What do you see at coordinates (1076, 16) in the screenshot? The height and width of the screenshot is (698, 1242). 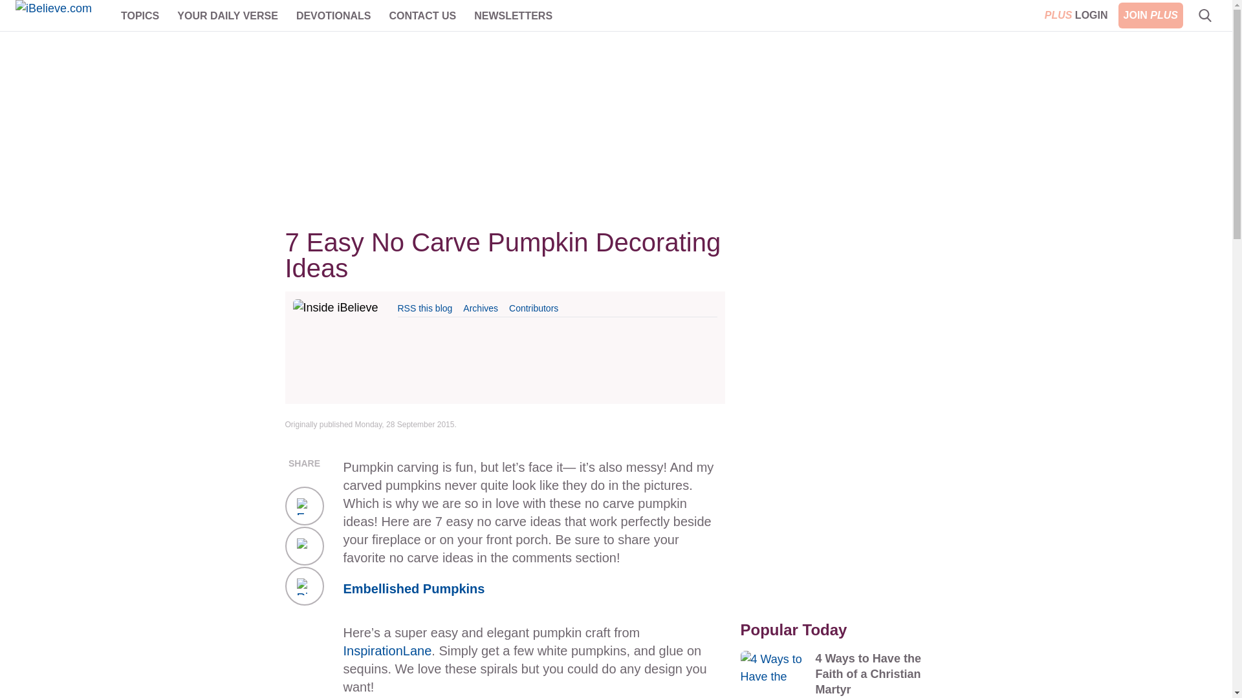 I see `PLUS LOGIN` at bounding box center [1076, 16].